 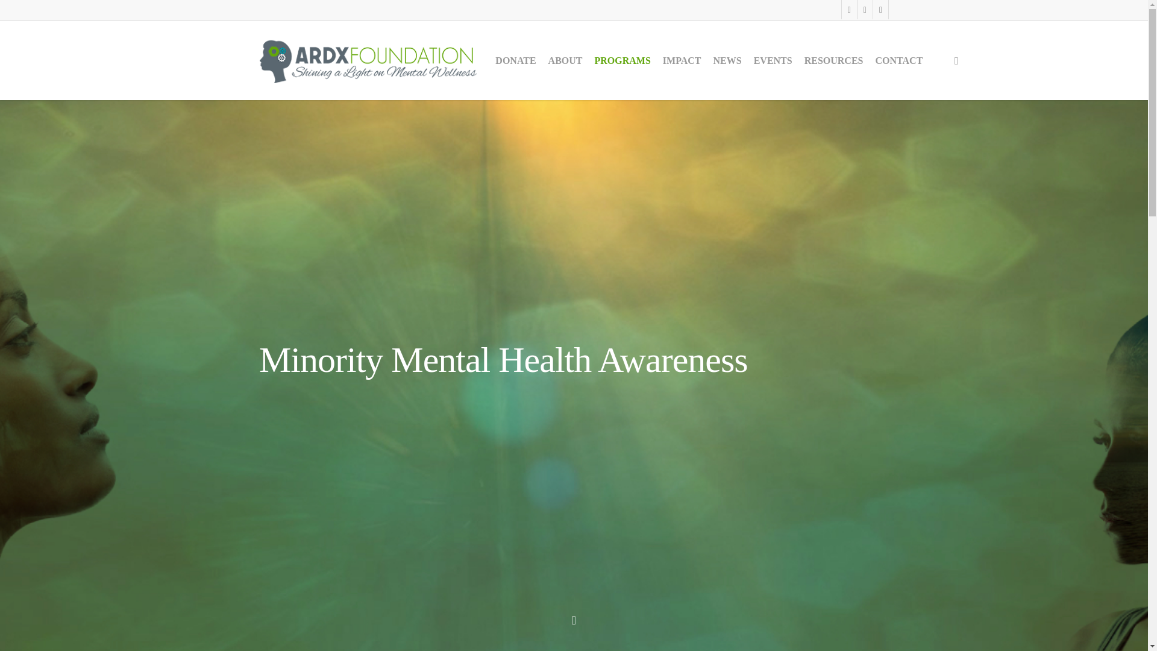 What do you see at coordinates (515, 60) in the screenshot?
I see `DONATE` at bounding box center [515, 60].